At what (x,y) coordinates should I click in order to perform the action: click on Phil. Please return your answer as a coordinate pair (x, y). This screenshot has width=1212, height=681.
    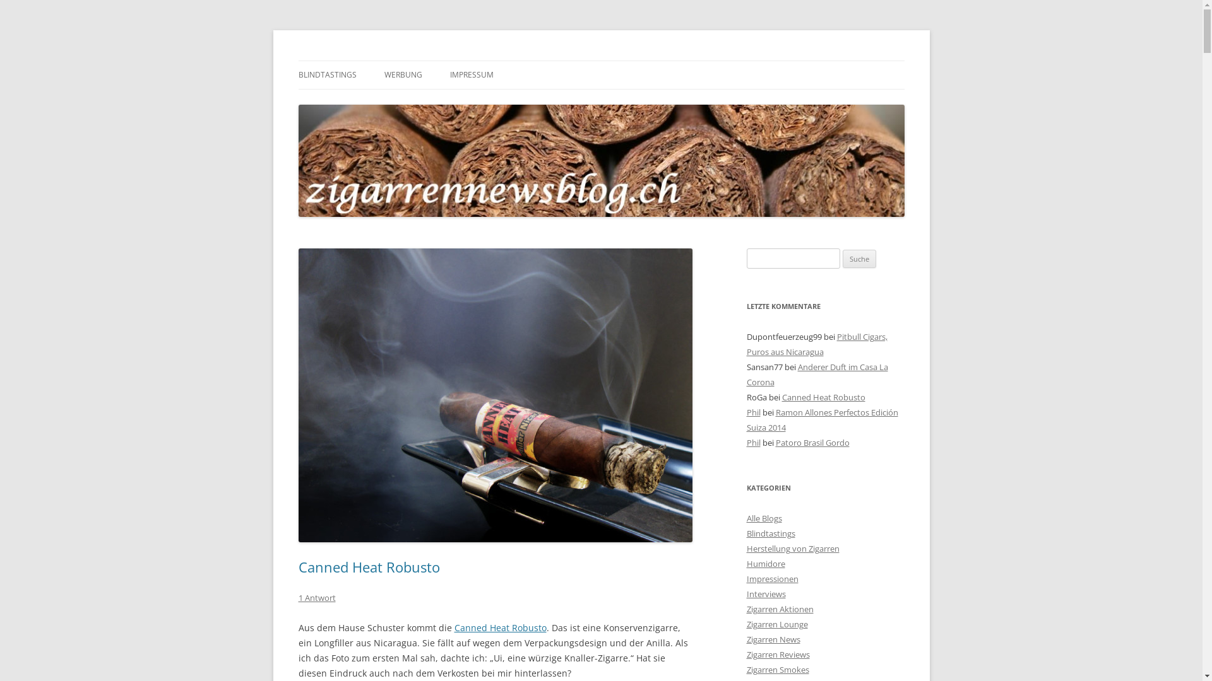
    Looking at the image, I should click on (753, 443).